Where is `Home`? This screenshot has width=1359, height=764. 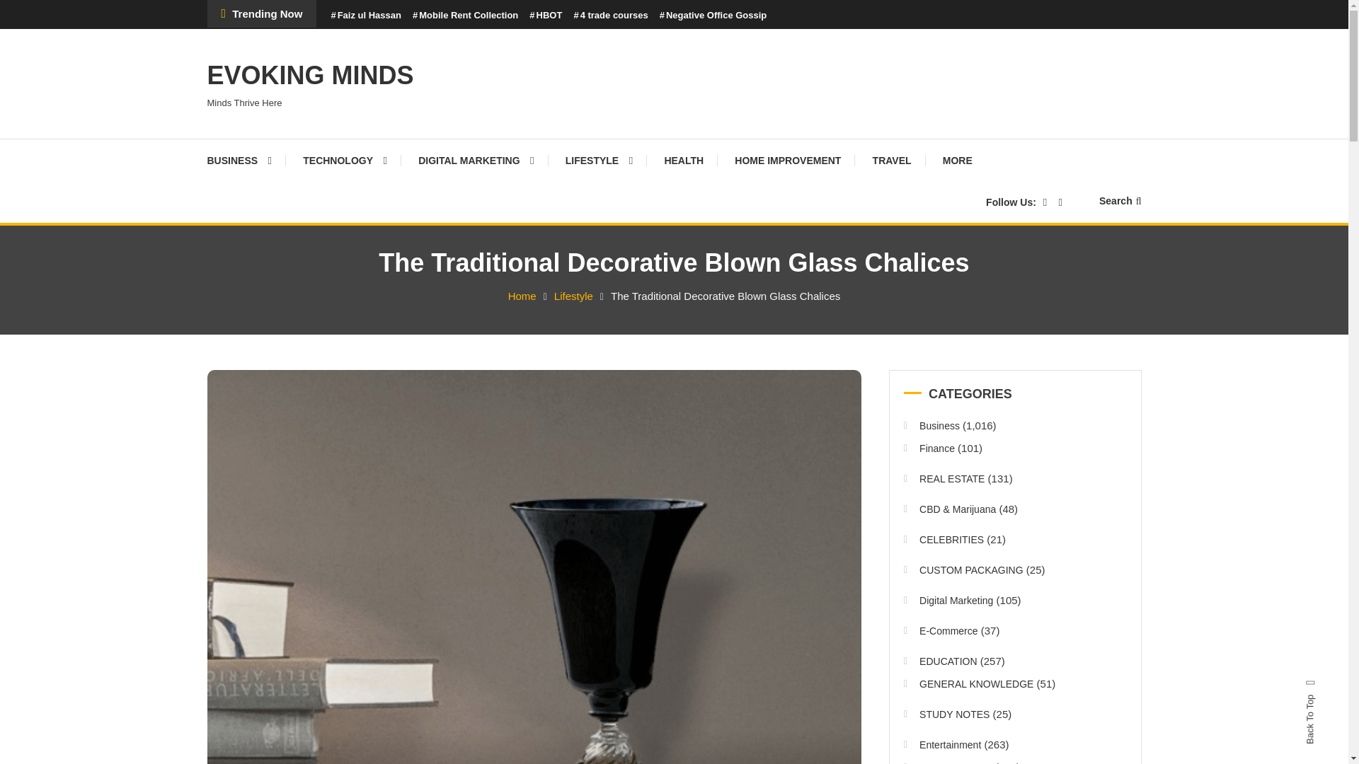
Home is located at coordinates (522, 296).